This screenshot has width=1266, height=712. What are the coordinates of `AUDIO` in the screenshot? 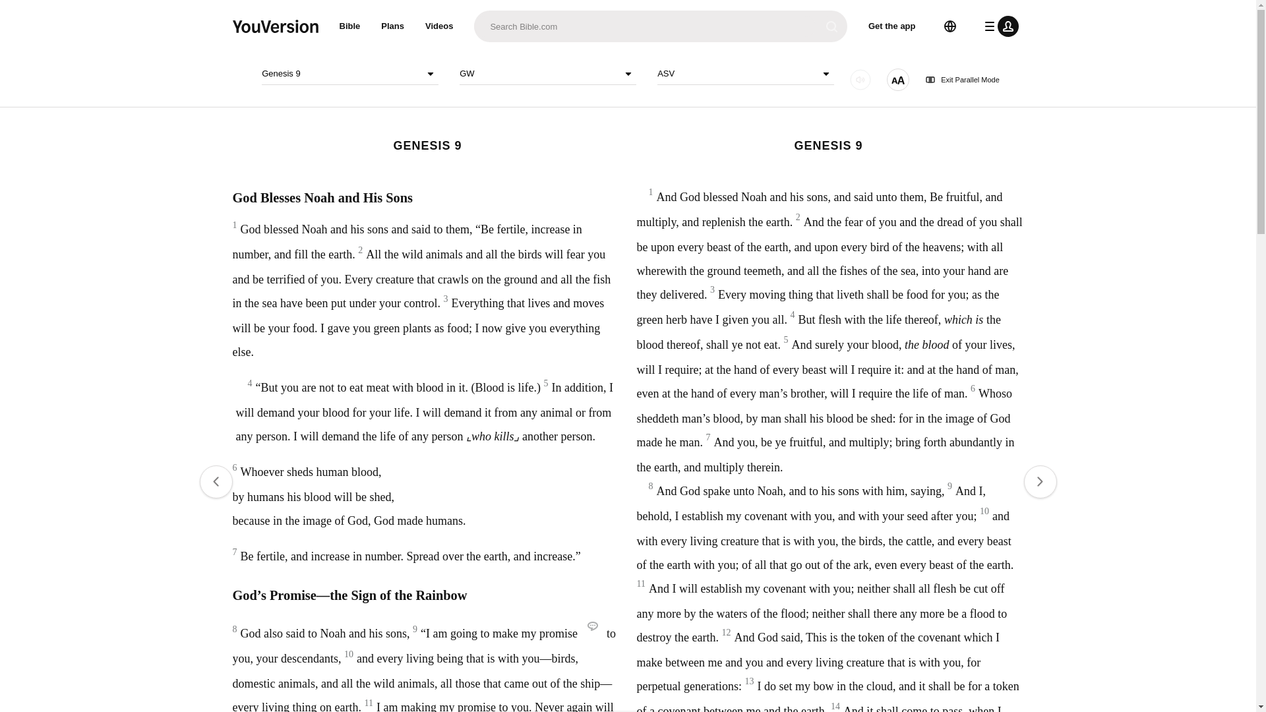 It's located at (18, 322).